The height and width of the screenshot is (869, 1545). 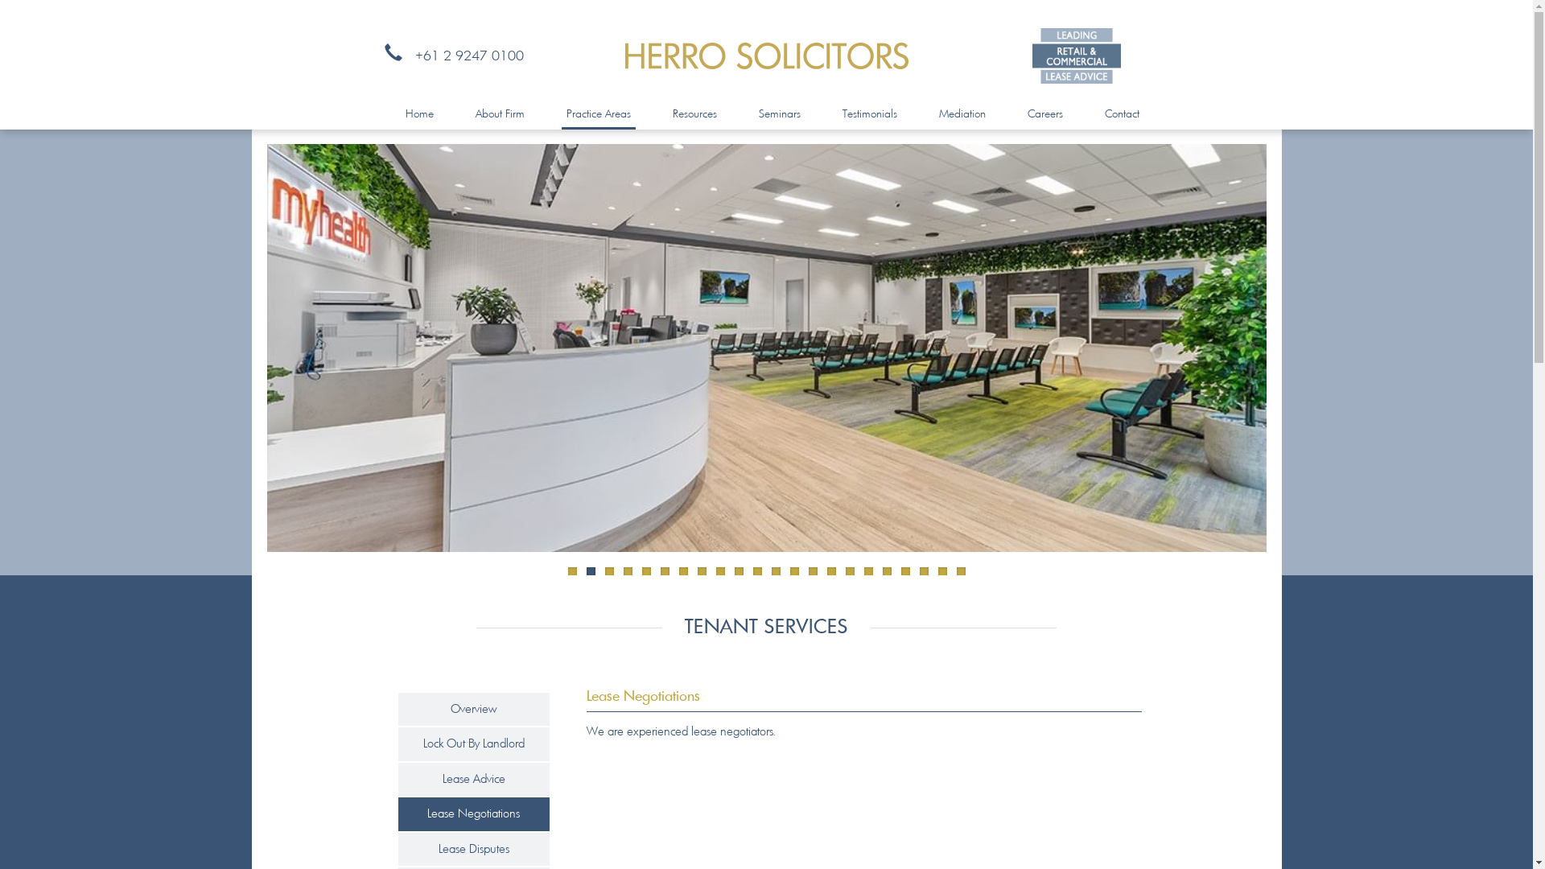 I want to click on 1, so click(x=573, y=576).